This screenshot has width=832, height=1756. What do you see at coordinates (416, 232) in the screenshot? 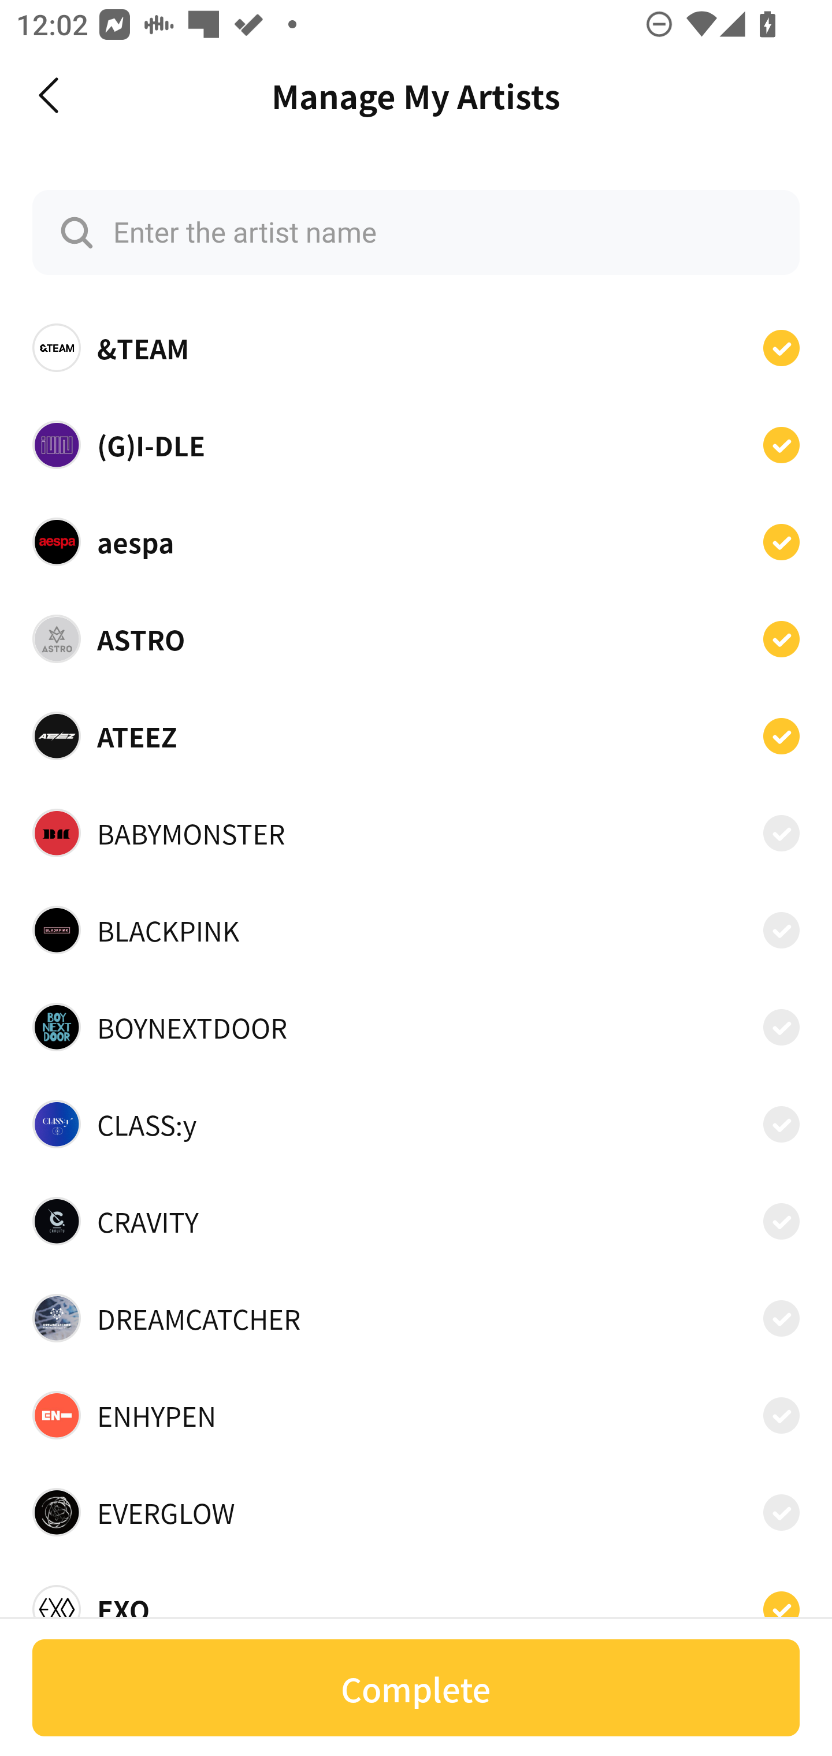
I see `Enter the artist name` at bounding box center [416, 232].